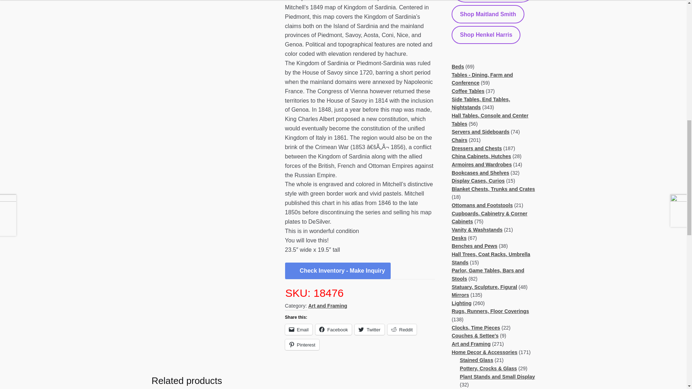  Describe the element at coordinates (402, 329) in the screenshot. I see `Click to share on Reddit` at that location.